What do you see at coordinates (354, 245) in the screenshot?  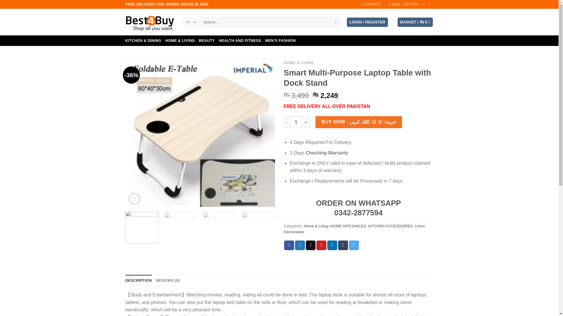 I see `Share on Telegram` at bounding box center [354, 245].